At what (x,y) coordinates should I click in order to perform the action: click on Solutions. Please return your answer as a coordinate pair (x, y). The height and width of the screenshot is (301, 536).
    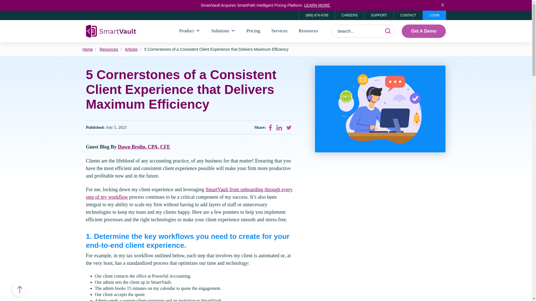
    Looking at the image, I should click on (223, 31).